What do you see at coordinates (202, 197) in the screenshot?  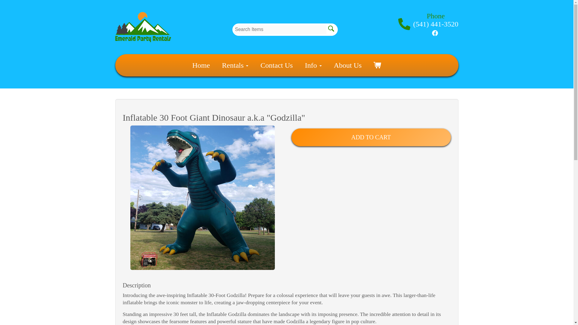 I see `Inflatable 30 Foot Giant Dinosaur a.k.a ` at bounding box center [202, 197].